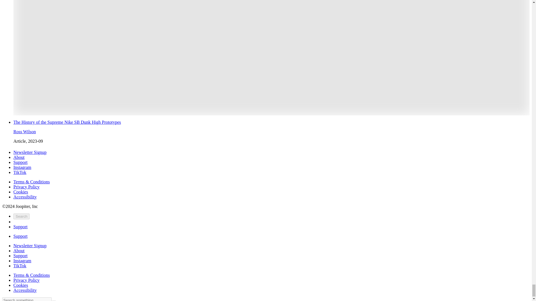 Image resolution: width=536 pixels, height=301 pixels. Describe the element at coordinates (21, 216) in the screenshot. I see `Search` at that location.